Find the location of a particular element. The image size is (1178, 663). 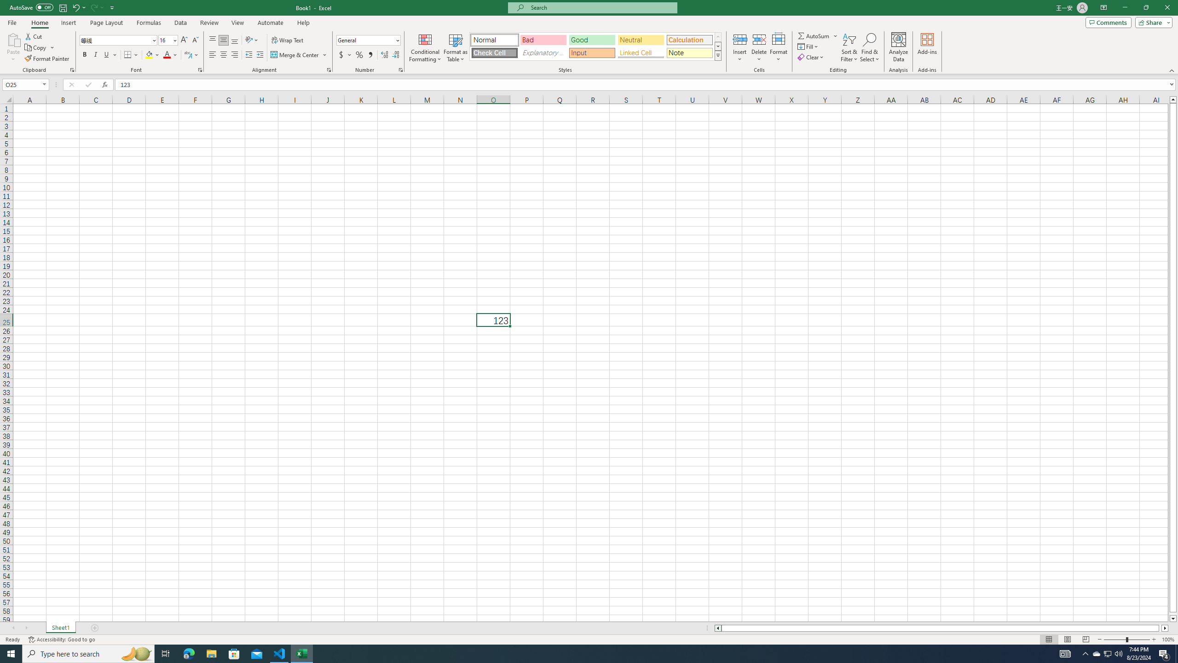

More Options is located at coordinates (836, 36).